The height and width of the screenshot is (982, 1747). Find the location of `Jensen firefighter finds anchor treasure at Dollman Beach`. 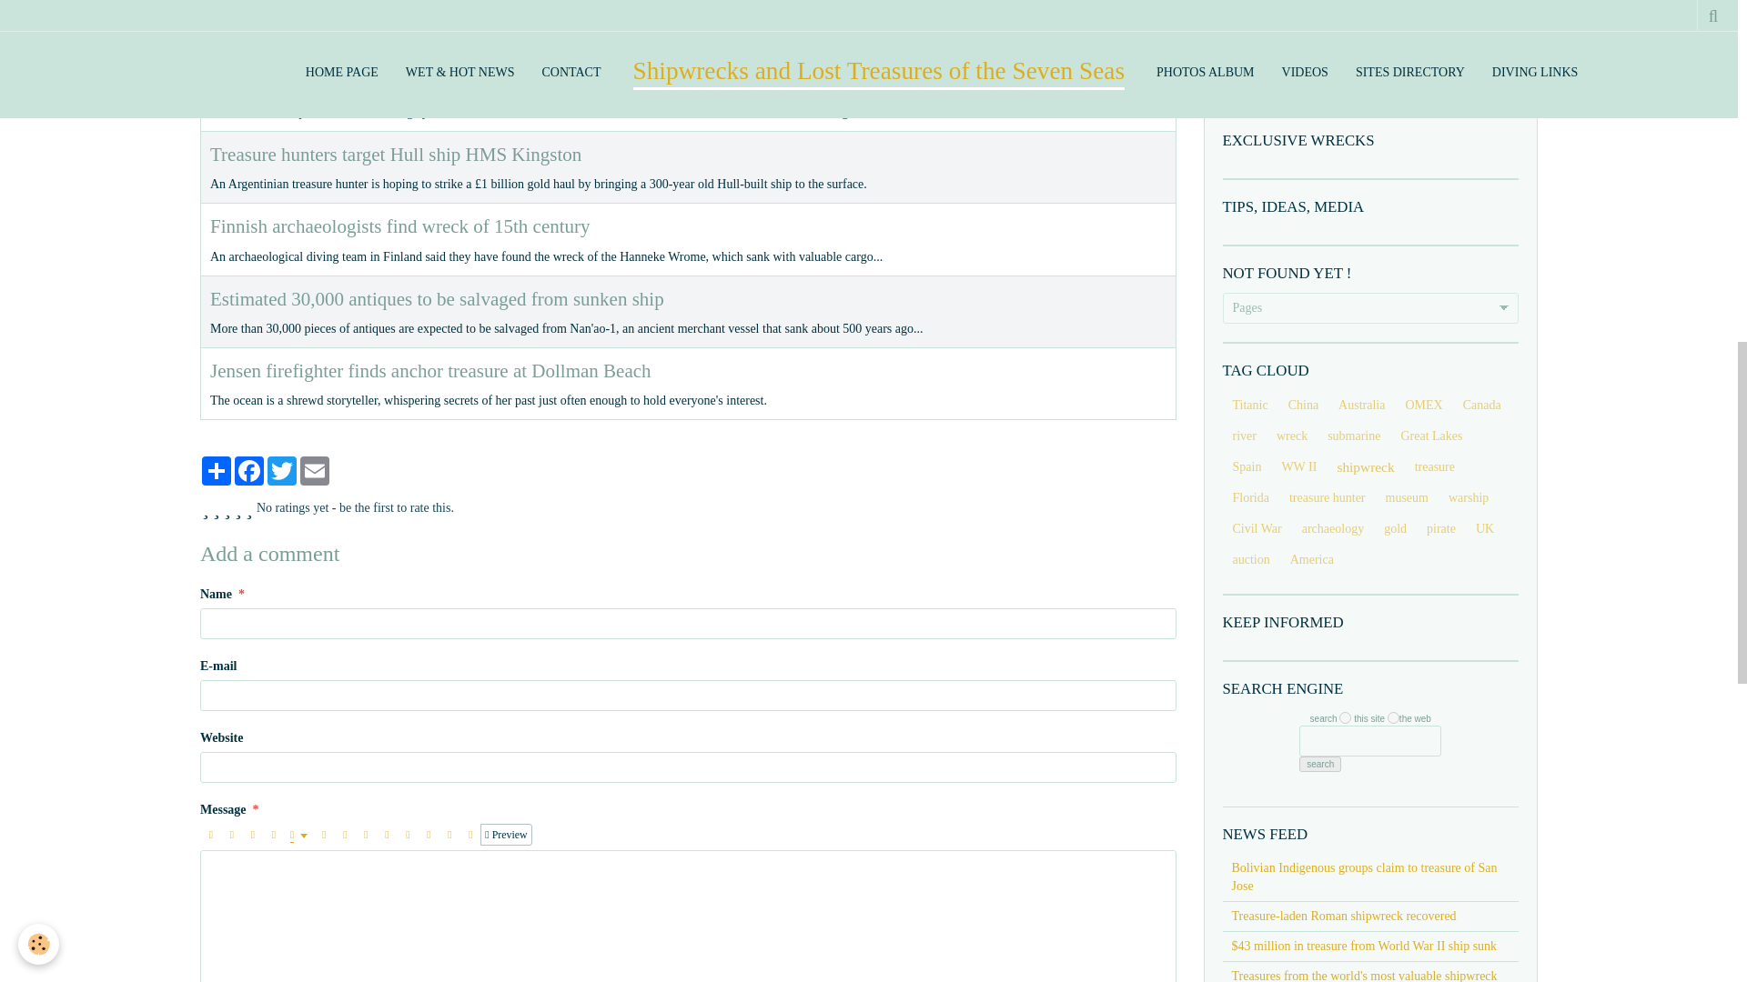

Jensen firefighter finds anchor treasure at Dollman Beach is located at coordinates (430, 371).